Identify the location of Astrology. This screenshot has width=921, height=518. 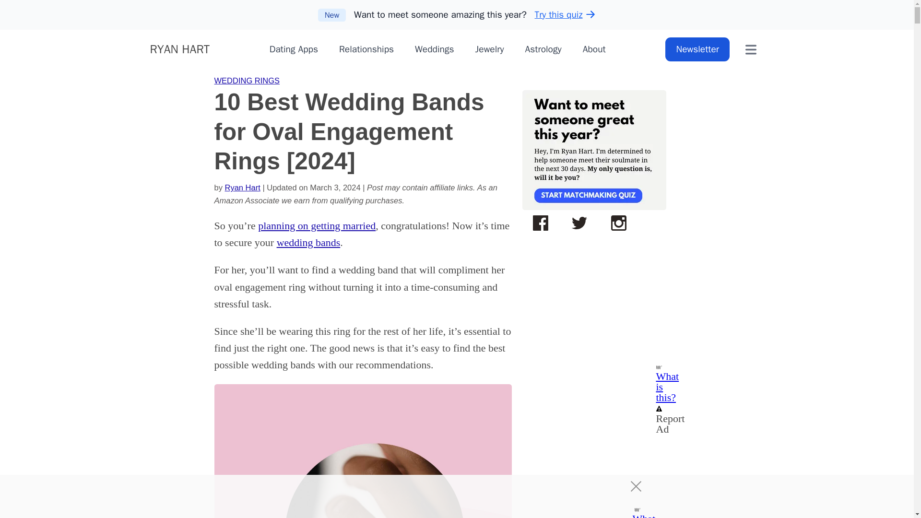
(543, 49).